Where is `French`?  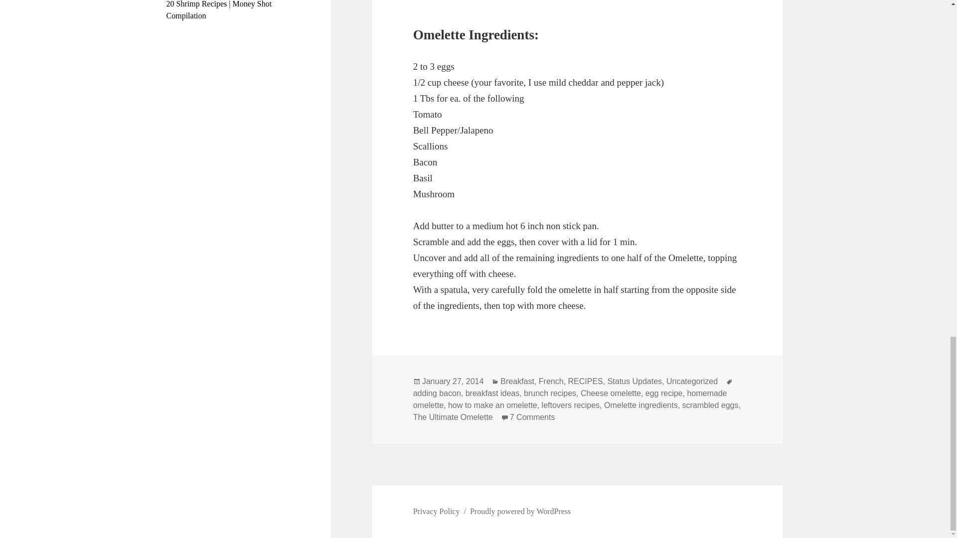 French is located at coordinates (551, 382).